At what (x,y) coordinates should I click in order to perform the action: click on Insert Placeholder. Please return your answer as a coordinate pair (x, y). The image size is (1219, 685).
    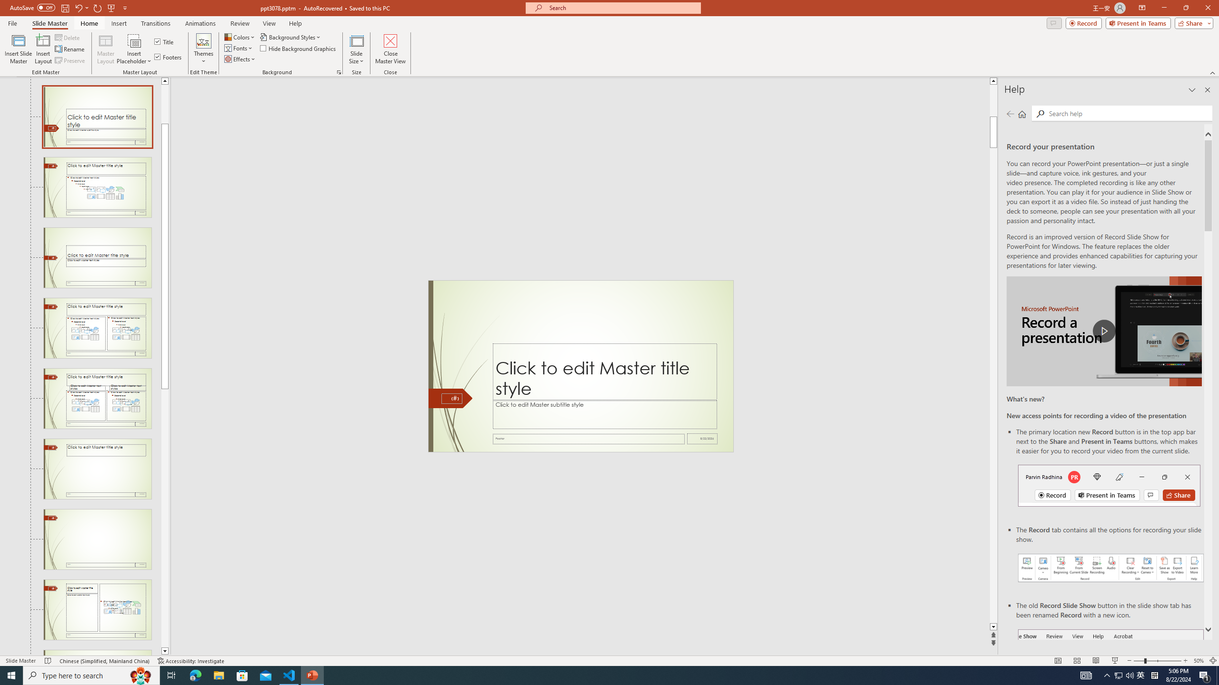
    Looking at the image, I should click on (134, 49).